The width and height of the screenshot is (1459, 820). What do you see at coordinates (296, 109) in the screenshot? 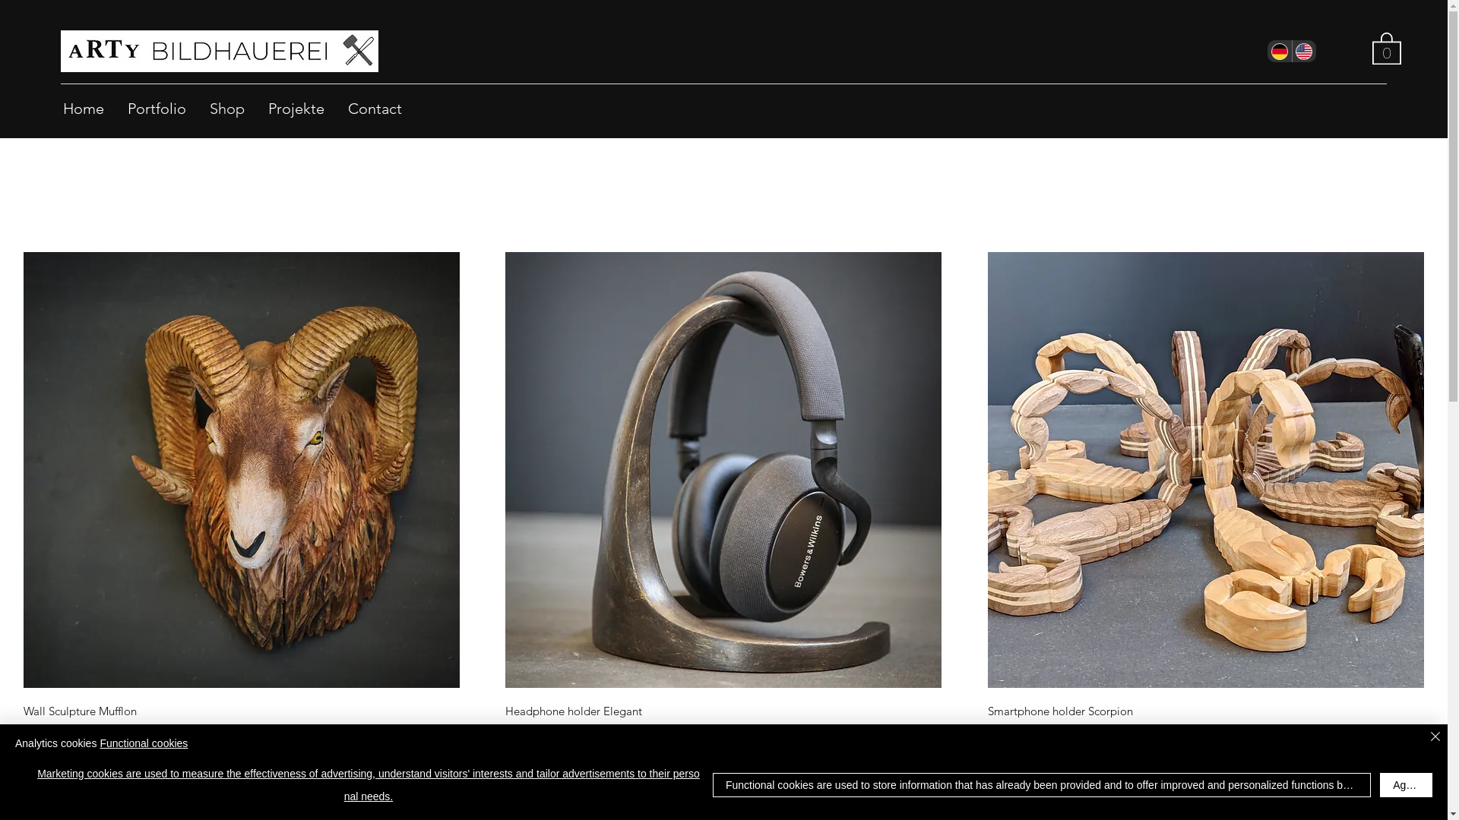
I see `Projekte` at bounding box center [296, 109].